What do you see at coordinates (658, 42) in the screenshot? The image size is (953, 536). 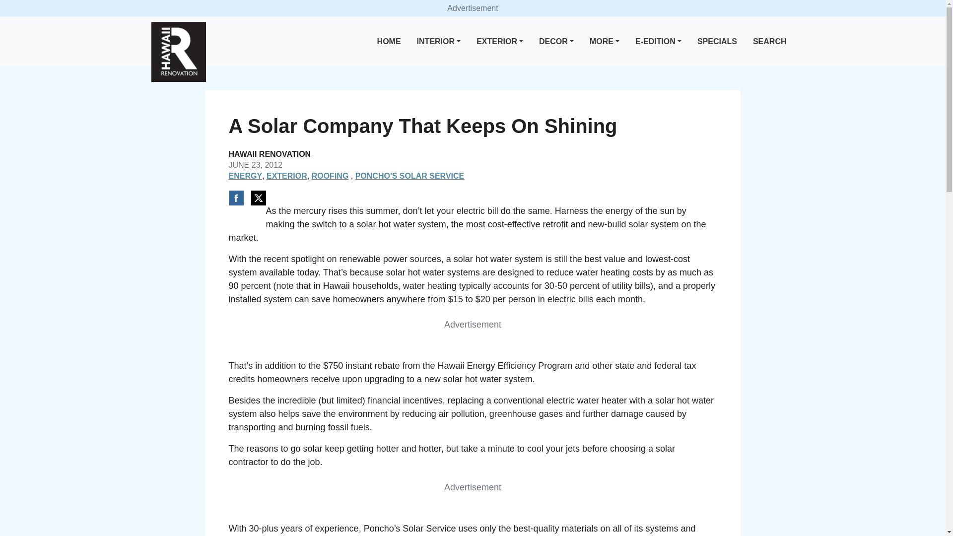 I see `E-EDITION` at bounding box center [658, 42].